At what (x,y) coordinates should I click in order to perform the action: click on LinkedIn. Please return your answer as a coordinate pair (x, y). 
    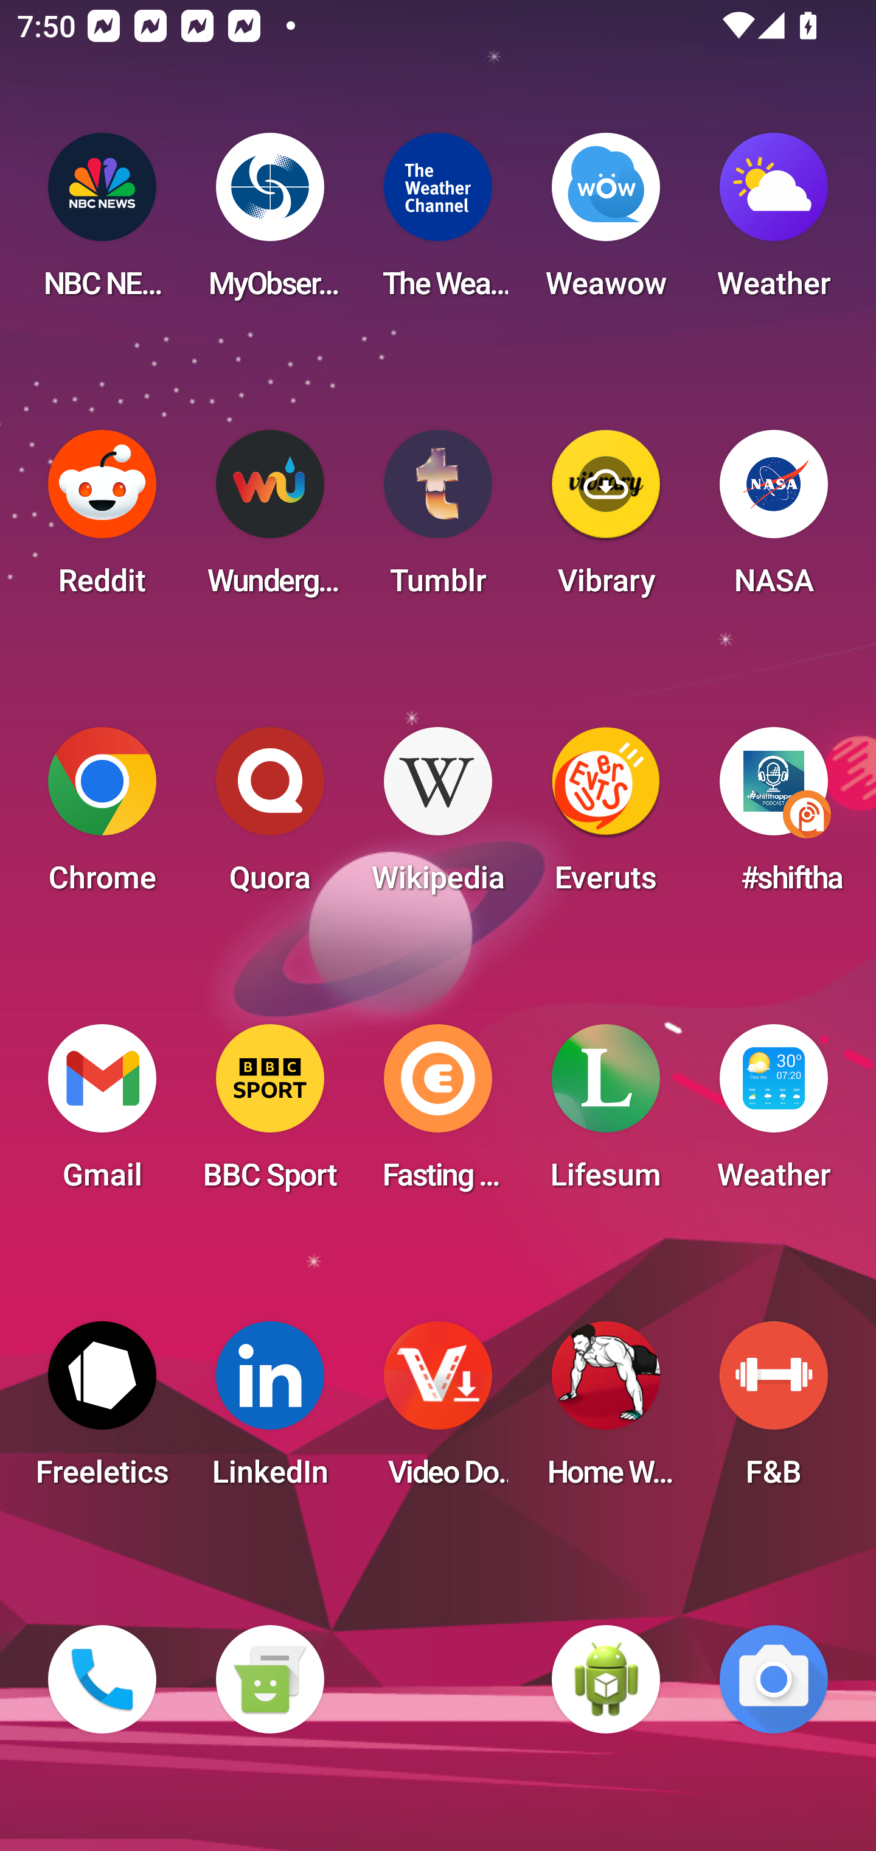
    Looking at the image, I should click on (269, 1411).